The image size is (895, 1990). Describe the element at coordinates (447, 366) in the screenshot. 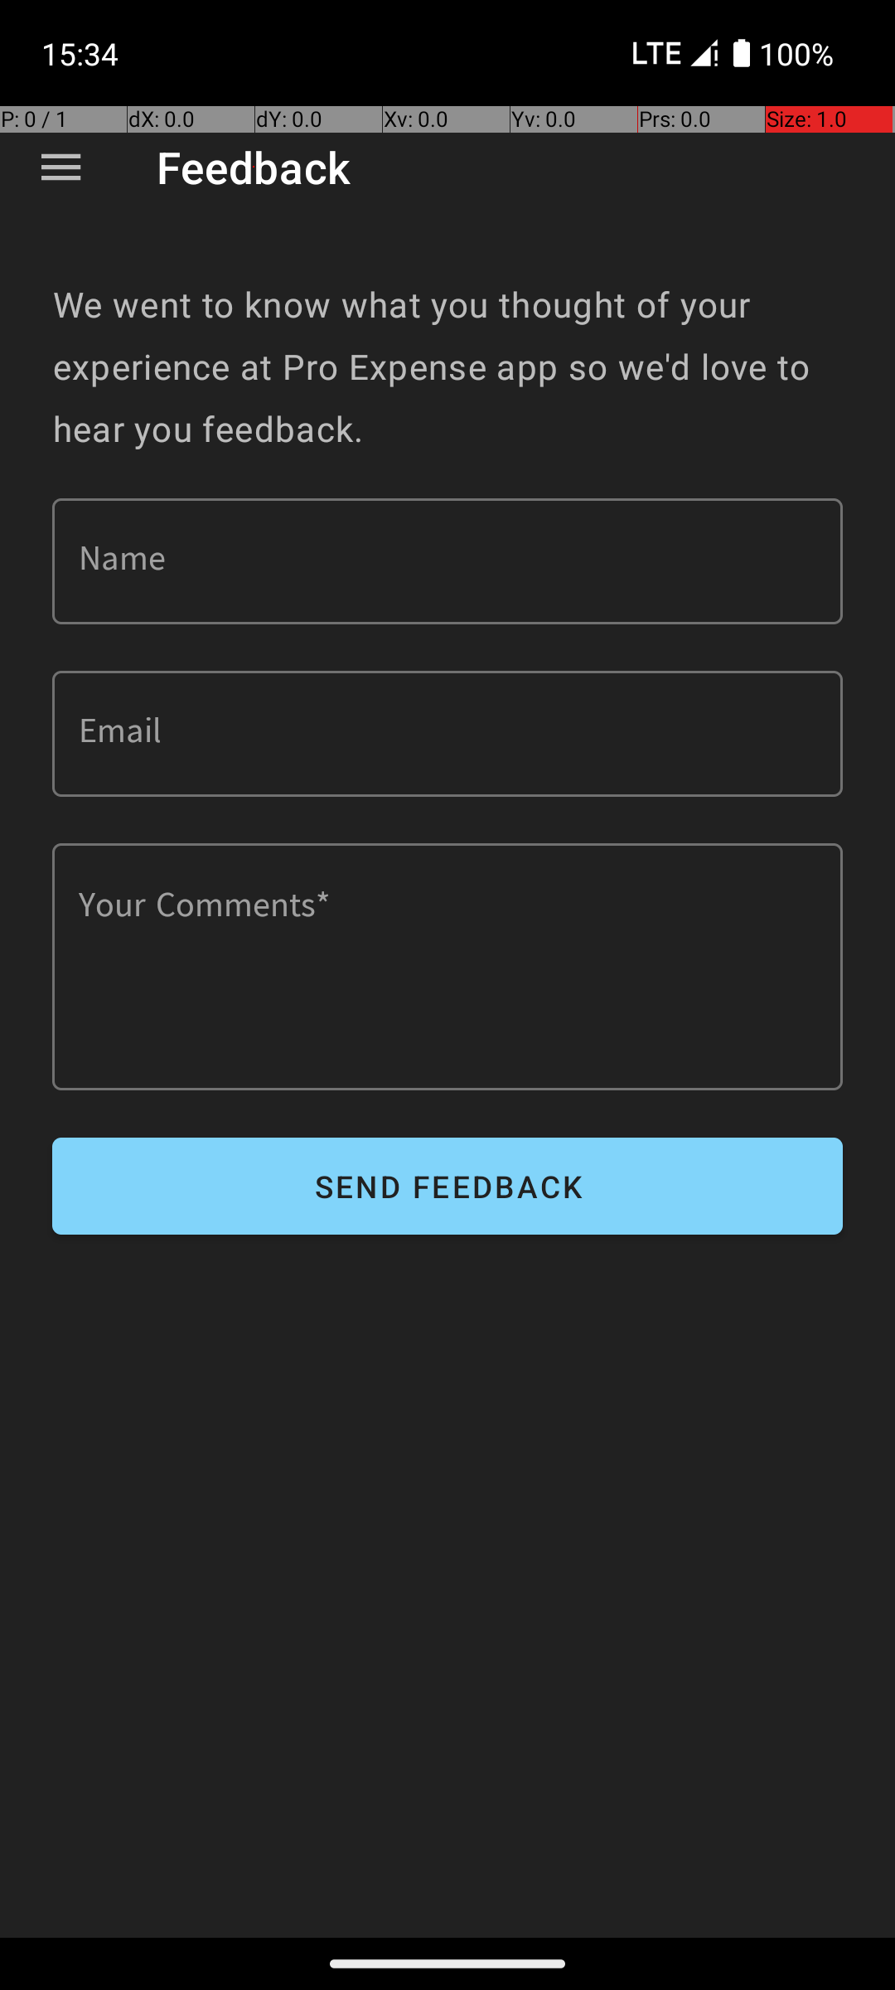

I see `We went to know what you thought of your experience at Pro Expense app so we'd love to hear you feedback.` at that location.